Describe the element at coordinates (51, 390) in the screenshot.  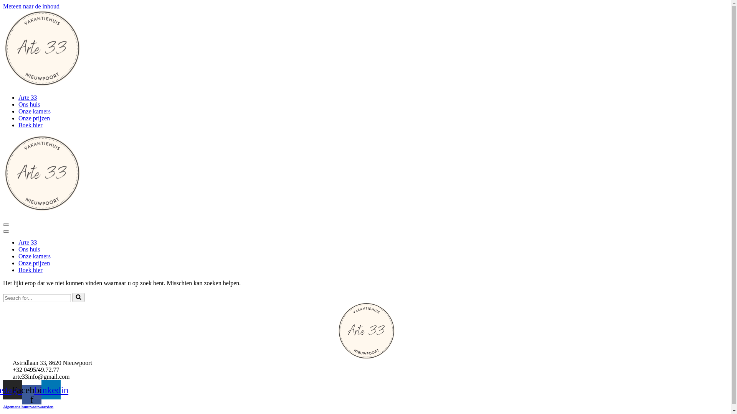
I see `Linkedin` at that location.